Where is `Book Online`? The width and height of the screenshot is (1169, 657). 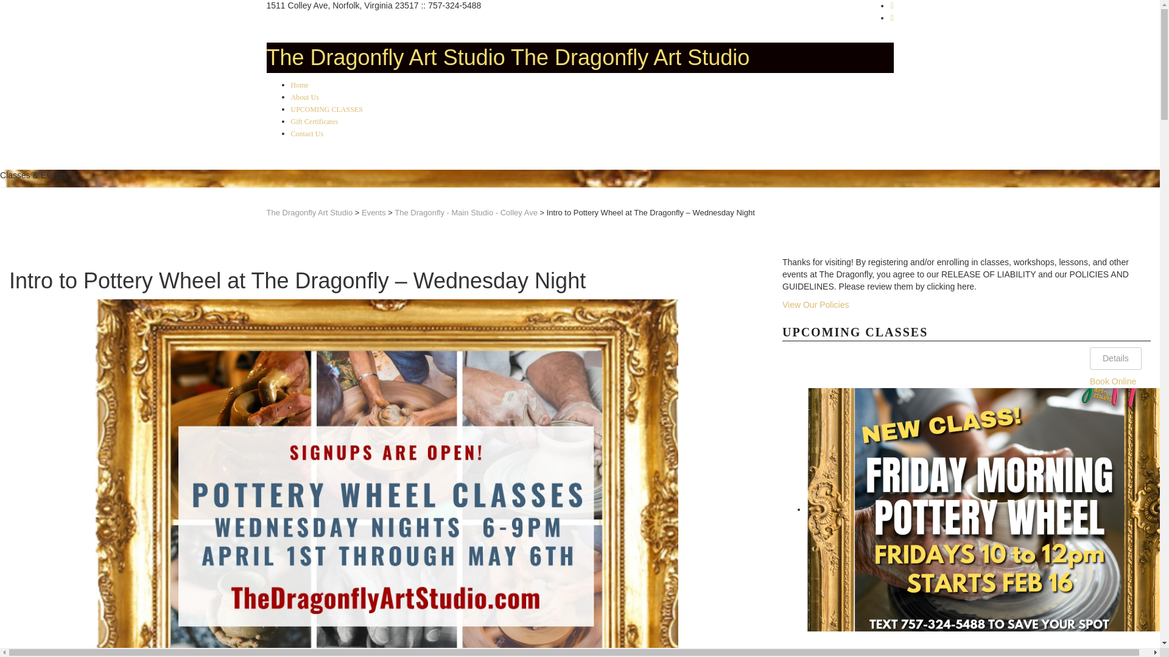
Book Online is located at coordinates (1113, 381).